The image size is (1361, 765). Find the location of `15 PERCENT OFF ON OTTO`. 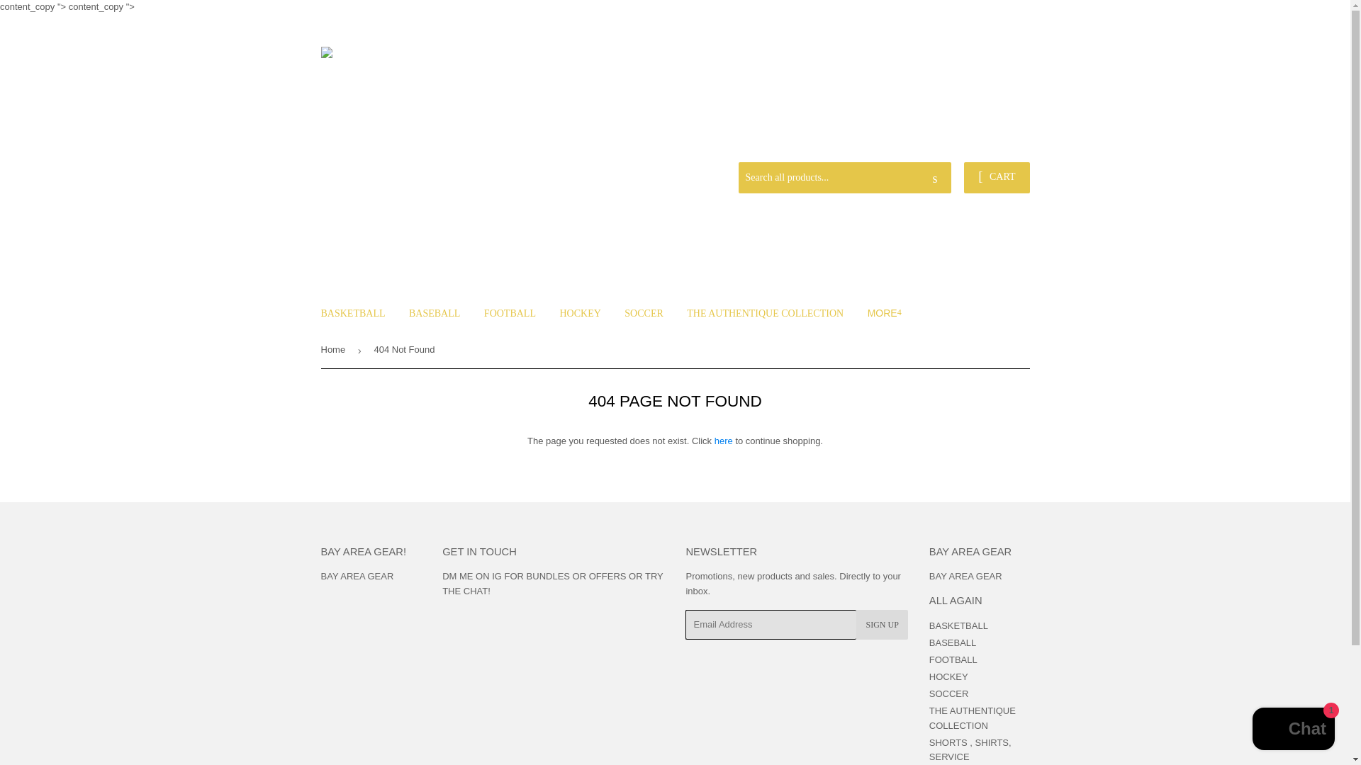

15 PERCENT OFF ON OTTO is located at coordinates (967, 132).